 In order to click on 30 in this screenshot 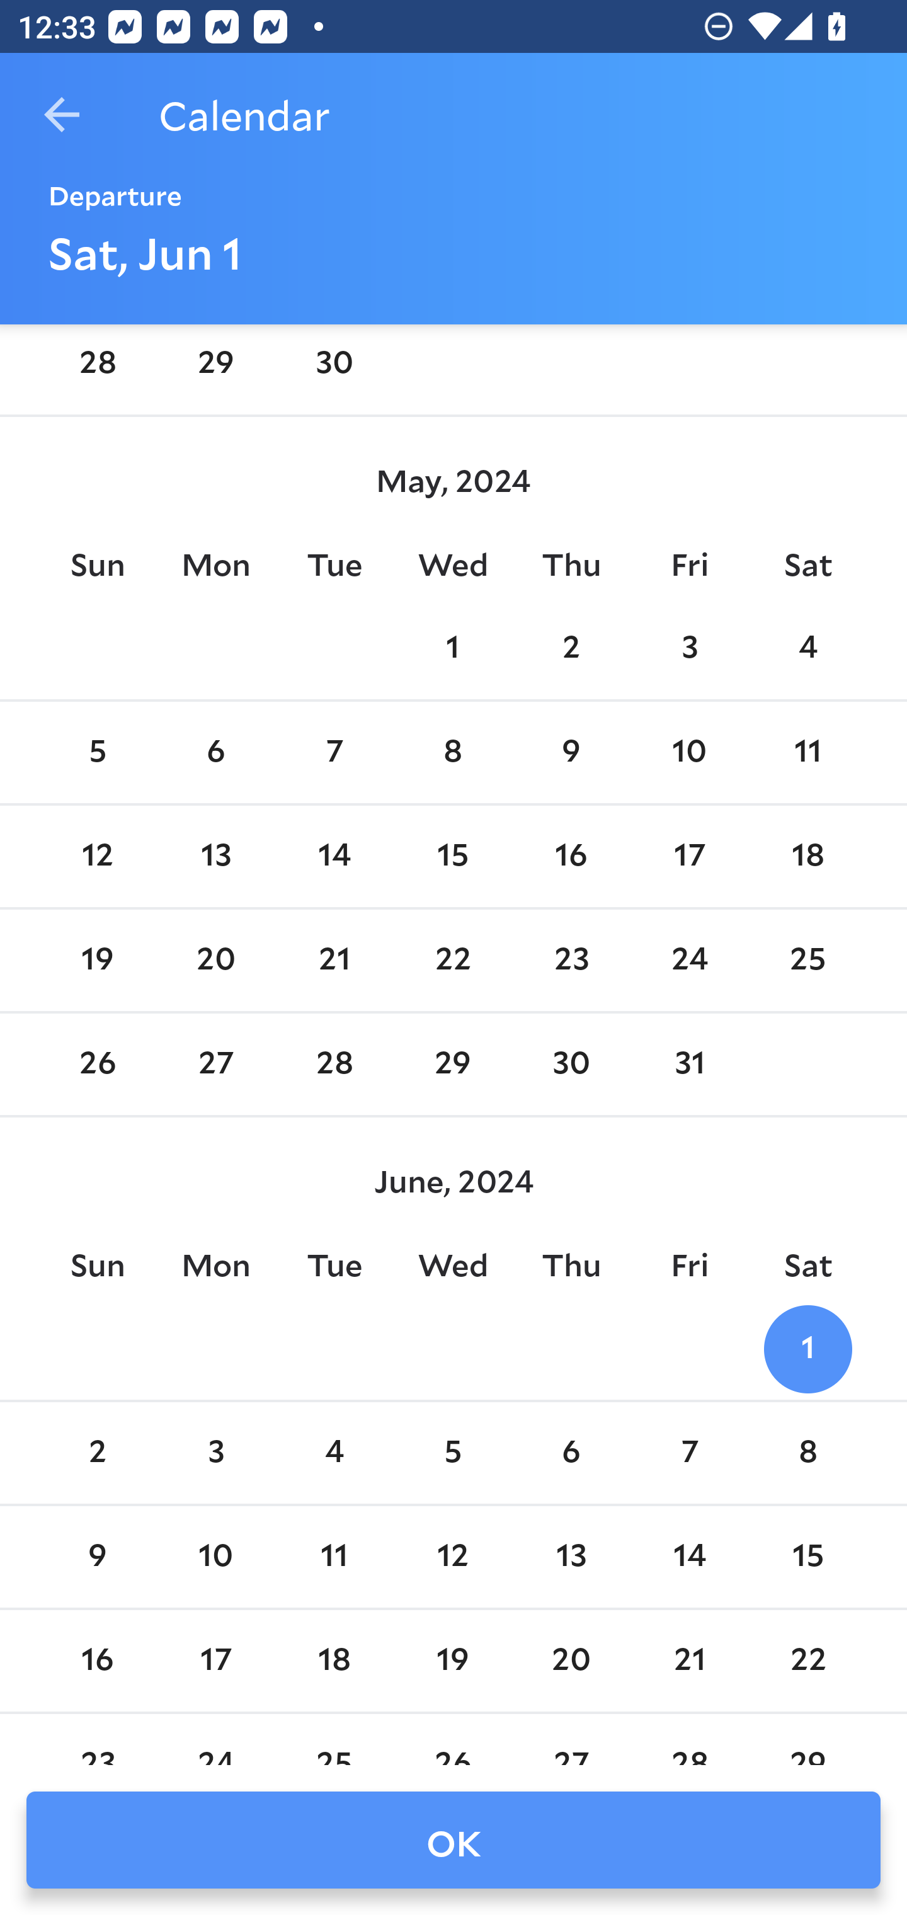, I will do `click(571, 1065)`.